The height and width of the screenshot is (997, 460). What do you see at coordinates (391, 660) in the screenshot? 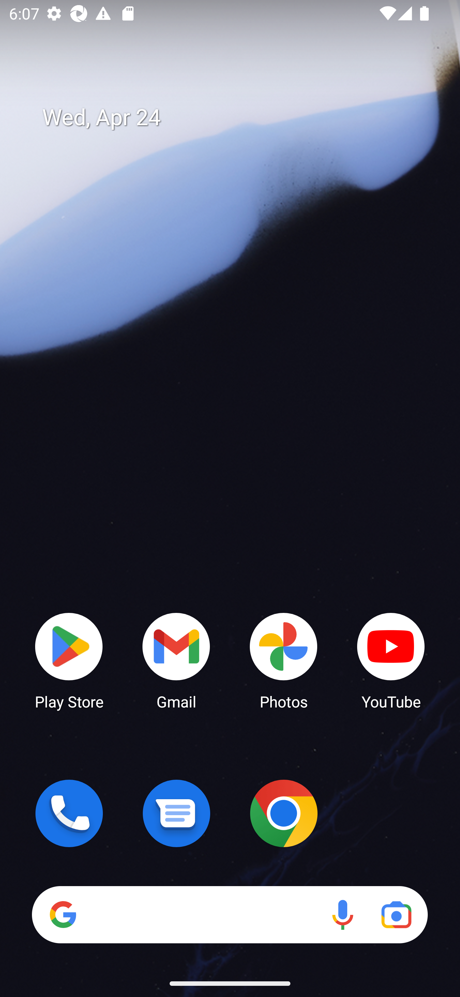
I see `YouTube` at bounding box center [391, 660].